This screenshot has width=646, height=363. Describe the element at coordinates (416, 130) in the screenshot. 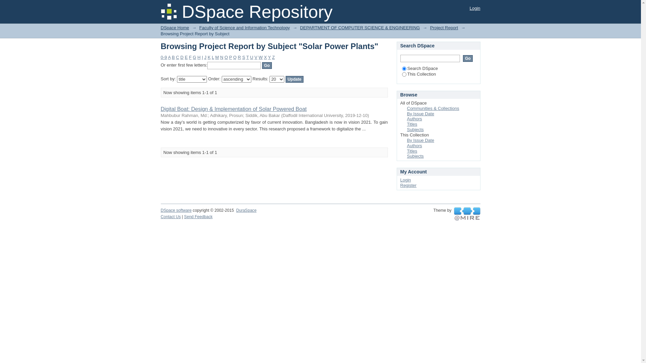

I see `Subjects` at that location.